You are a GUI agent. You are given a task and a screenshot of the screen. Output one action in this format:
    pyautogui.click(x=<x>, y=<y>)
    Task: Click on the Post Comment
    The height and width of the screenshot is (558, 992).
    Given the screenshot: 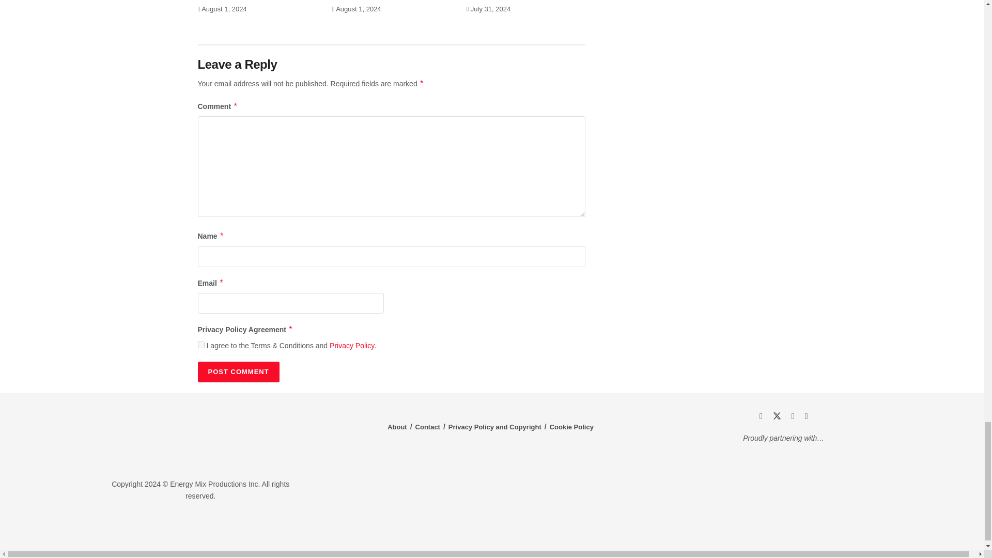 What is the action you would take?
    pyautogui.click(x=238, y=371)
    